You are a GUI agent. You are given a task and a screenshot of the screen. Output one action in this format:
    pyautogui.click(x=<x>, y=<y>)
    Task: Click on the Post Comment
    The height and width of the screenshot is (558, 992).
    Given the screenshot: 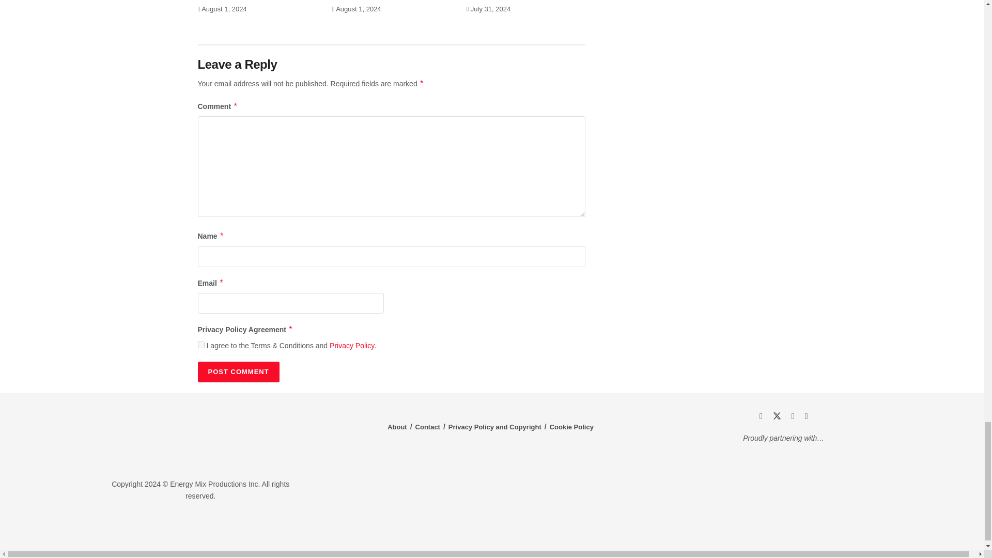 What is the action you would take?
    pyautogui.click(x=238, y=371)
    